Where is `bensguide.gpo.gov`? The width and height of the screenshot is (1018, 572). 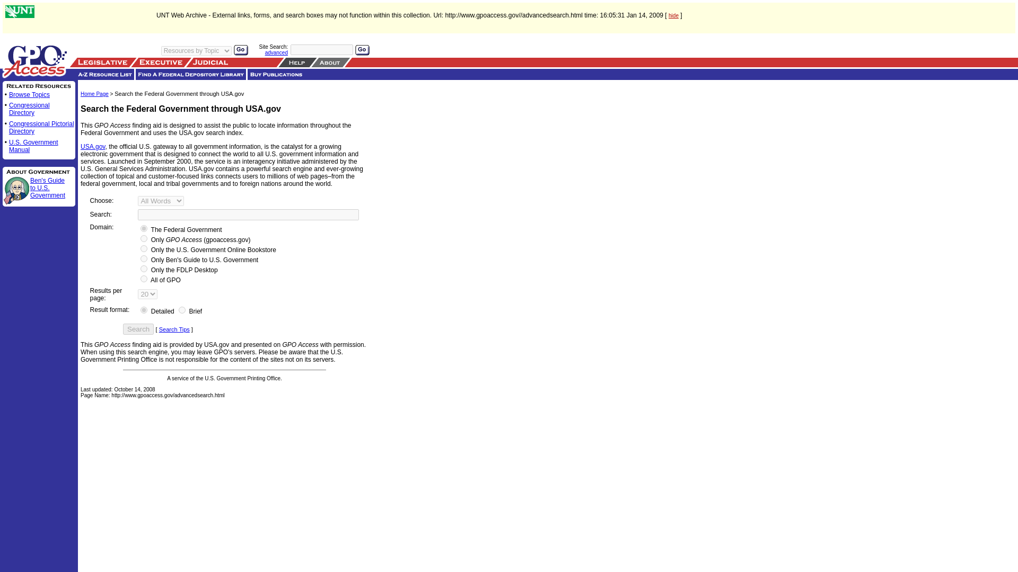 bensguide.gpo.gov is located at coordinates (144, 258).